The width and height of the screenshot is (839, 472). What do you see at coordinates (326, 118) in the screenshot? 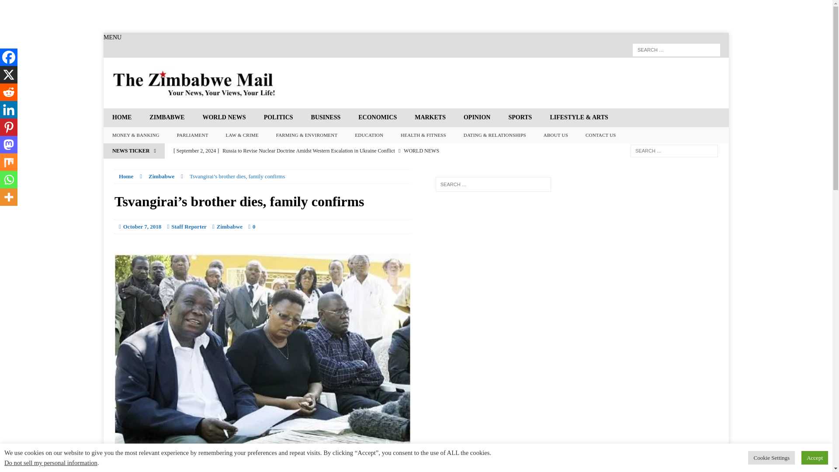
I see `BUSINESS` at bounding box center [326, 118].